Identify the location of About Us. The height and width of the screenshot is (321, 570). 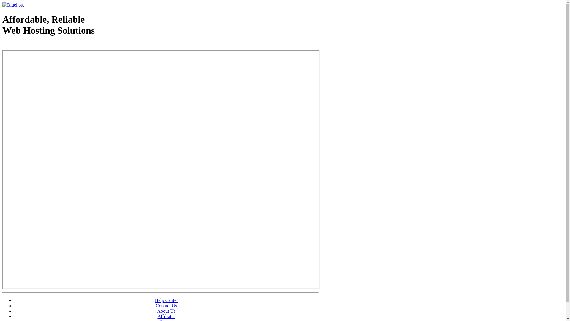
(167, 311).